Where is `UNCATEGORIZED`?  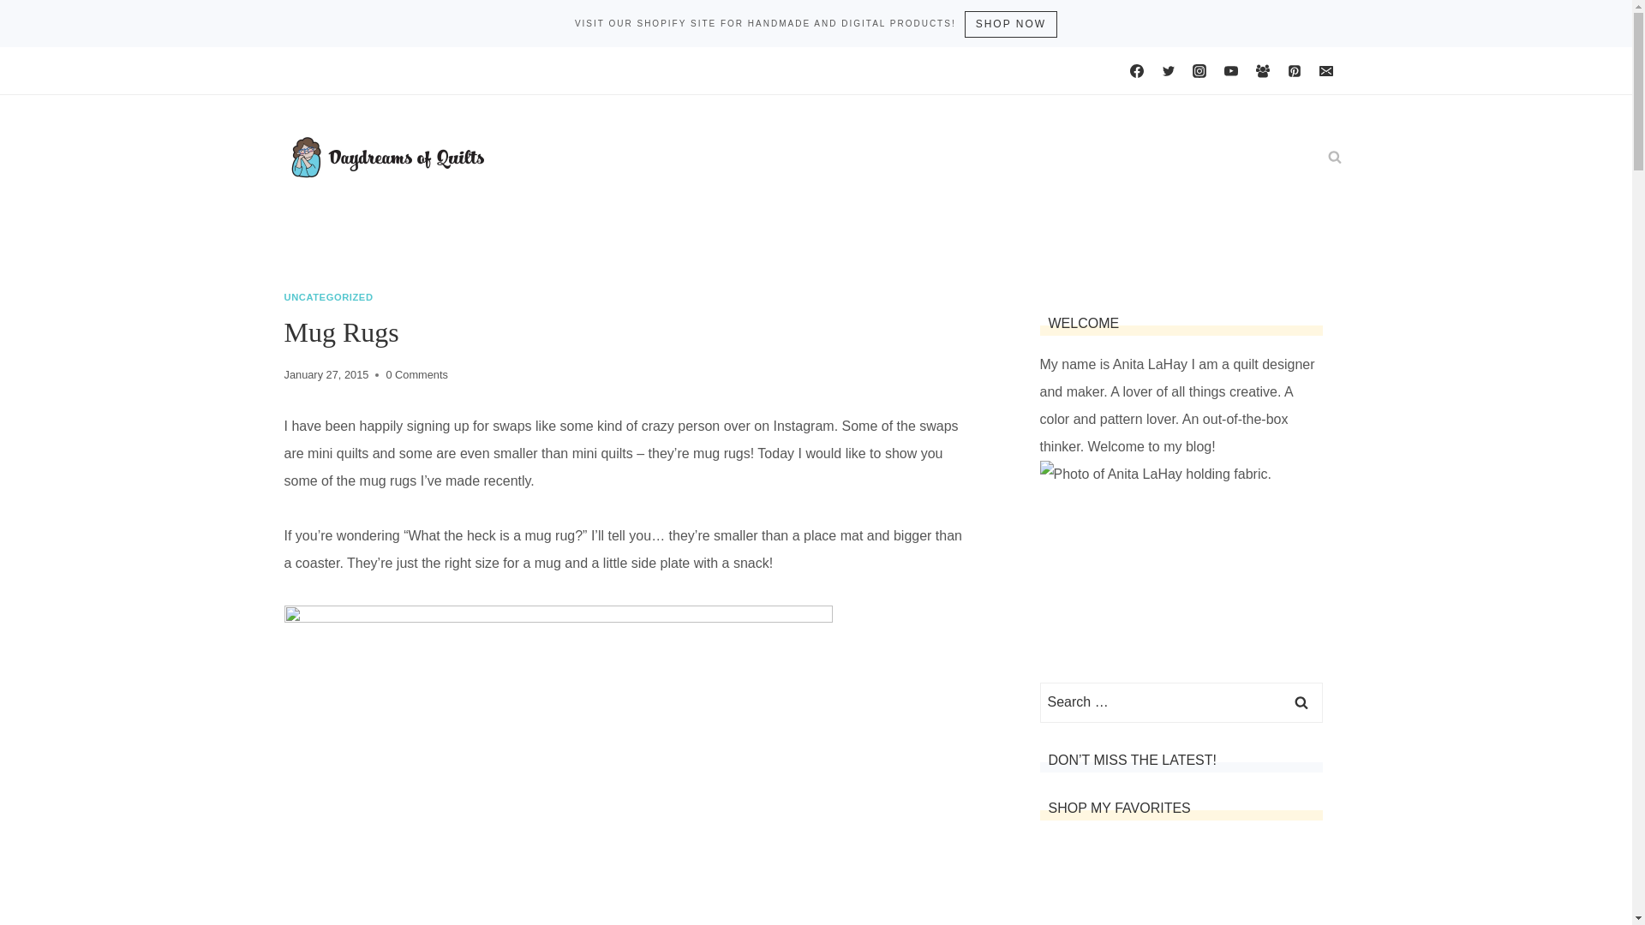
UNCATEGORIZED is located at coordinates (329, 297).